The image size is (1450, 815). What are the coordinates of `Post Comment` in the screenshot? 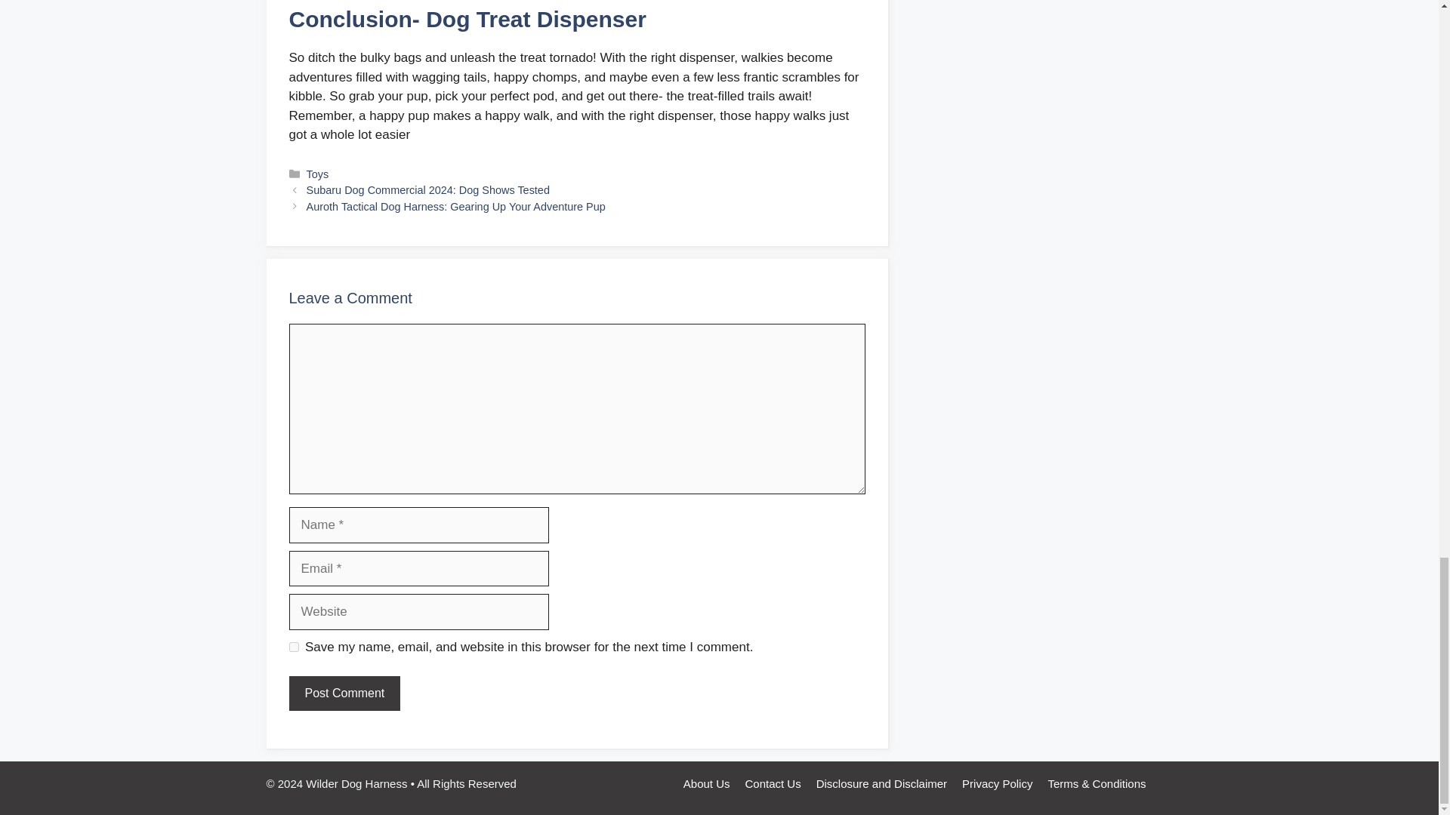 It's located at (344, 693).